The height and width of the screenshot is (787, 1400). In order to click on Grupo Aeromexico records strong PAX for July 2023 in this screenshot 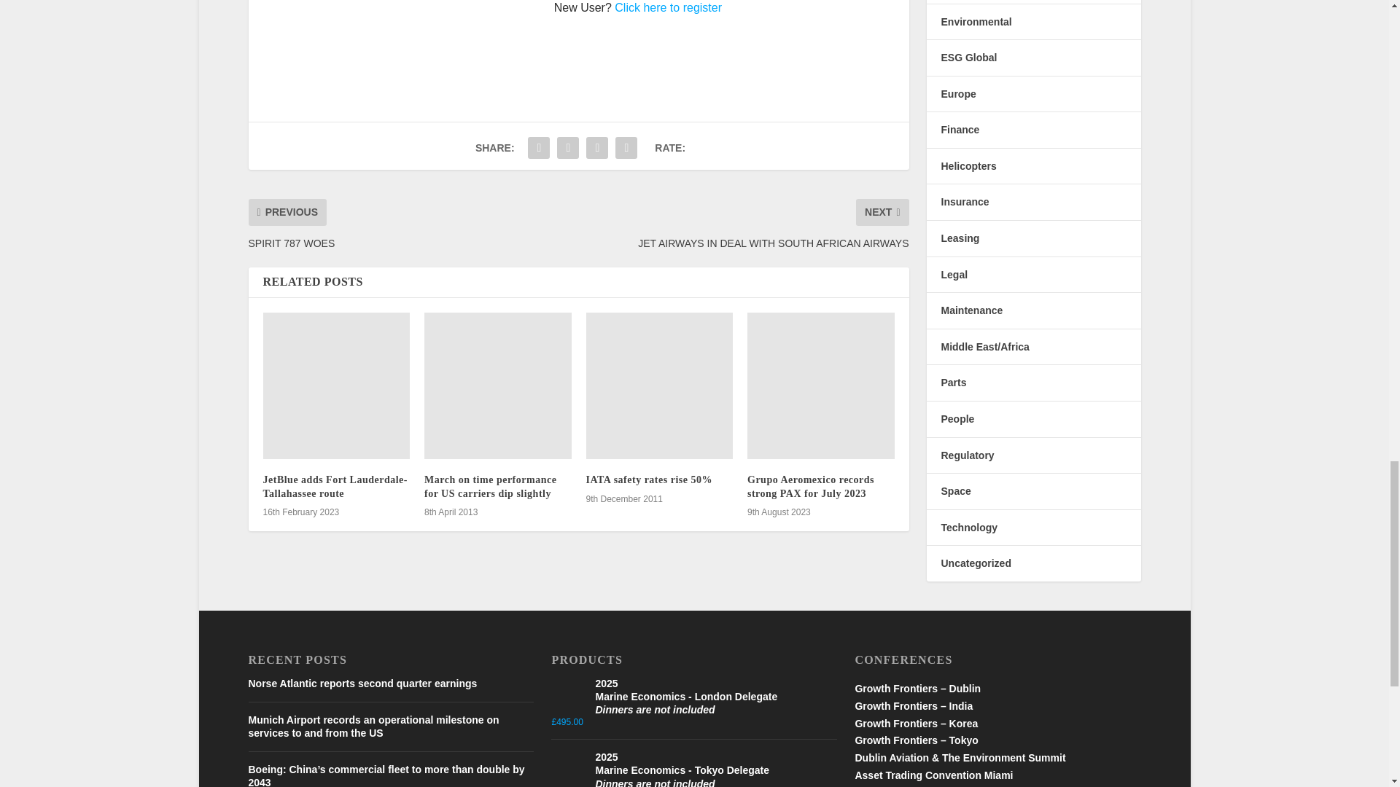, I will do `click(821, 385)`.